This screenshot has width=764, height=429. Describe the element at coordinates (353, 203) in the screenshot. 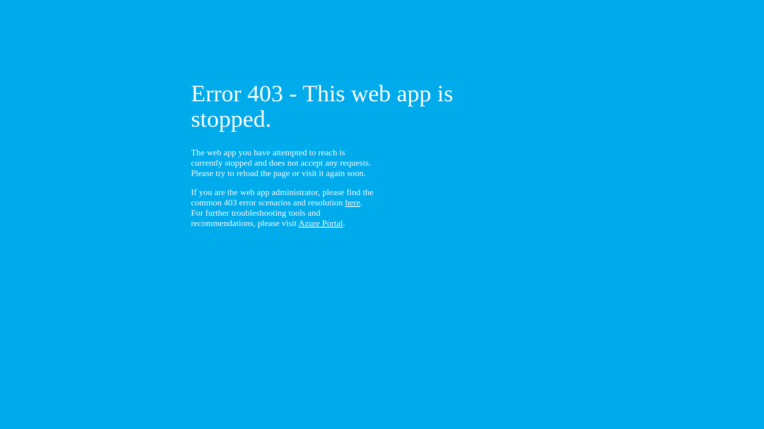

I see `here` at that location.